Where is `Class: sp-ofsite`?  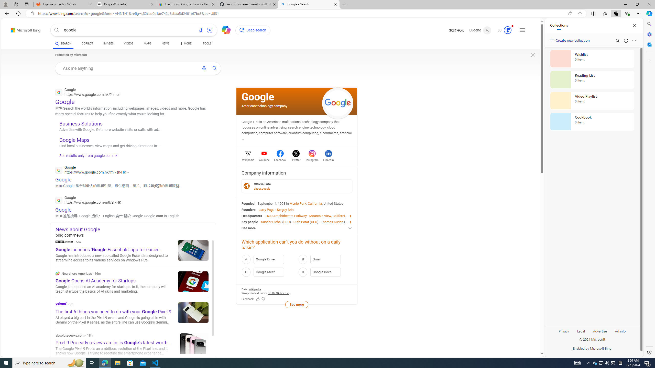 Class: sp-ofsite is located at coordinates (247, 186).